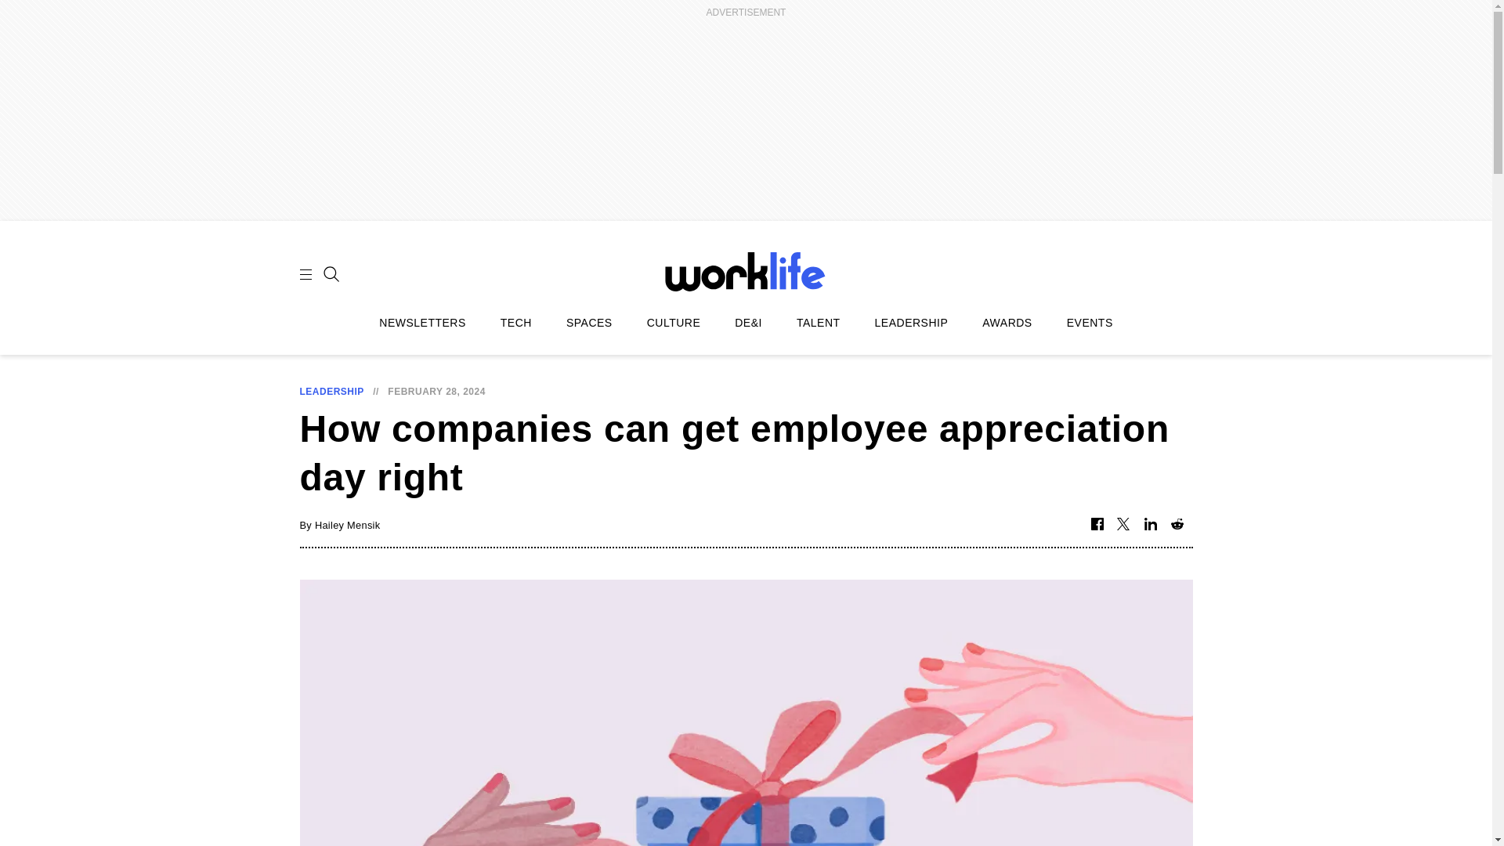 This screenshot has width=1504, height=846. What do you see at coordinates (746, 271) in the screenshot?
I see `WorkLife home` at bounding box center [746, 271].